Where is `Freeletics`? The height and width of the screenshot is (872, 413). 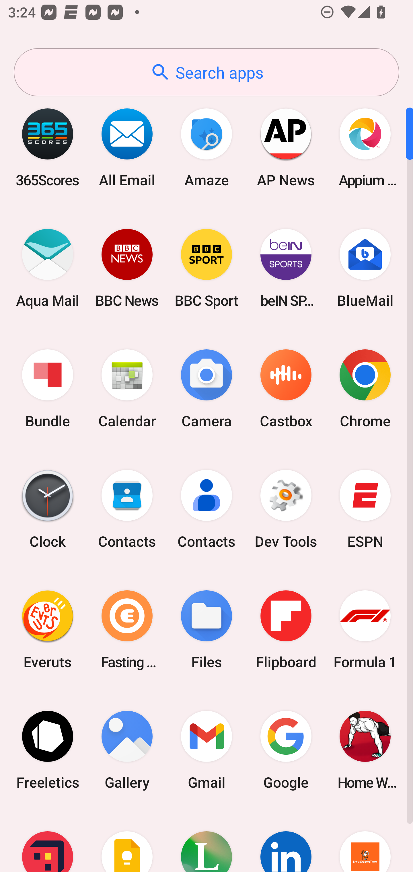 Freeletics is located at coordinates (48, 750).